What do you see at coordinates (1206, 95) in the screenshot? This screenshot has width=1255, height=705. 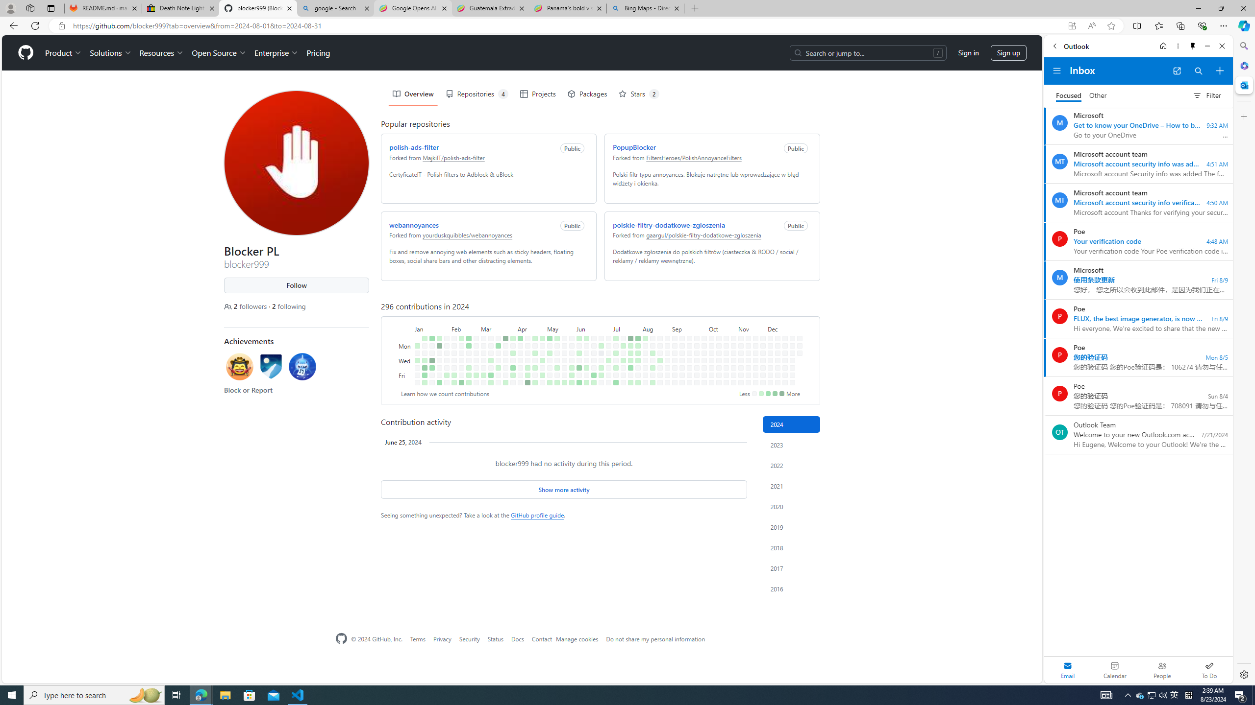 I see `Filter` at bounding box center [1206, 95].